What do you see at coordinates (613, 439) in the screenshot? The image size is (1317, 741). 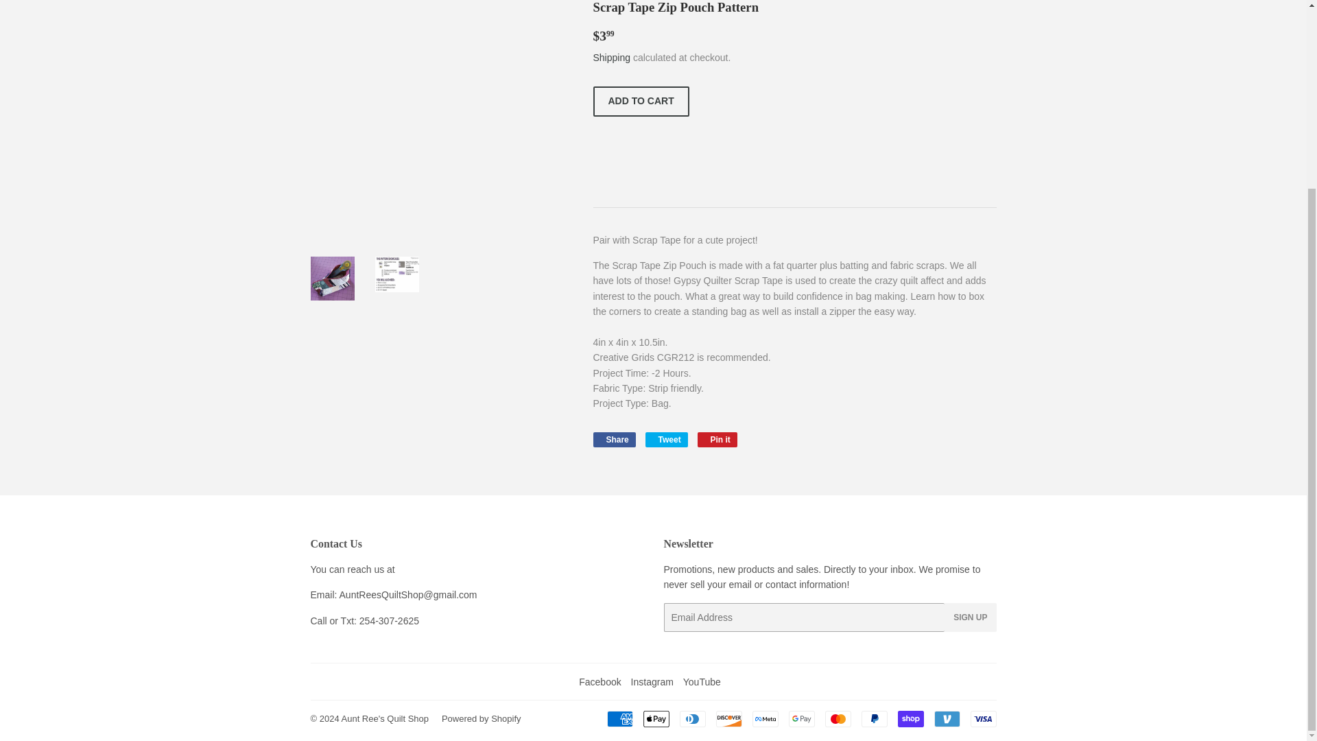 I see `ADD TO CART` at bounding box center [613, 439].